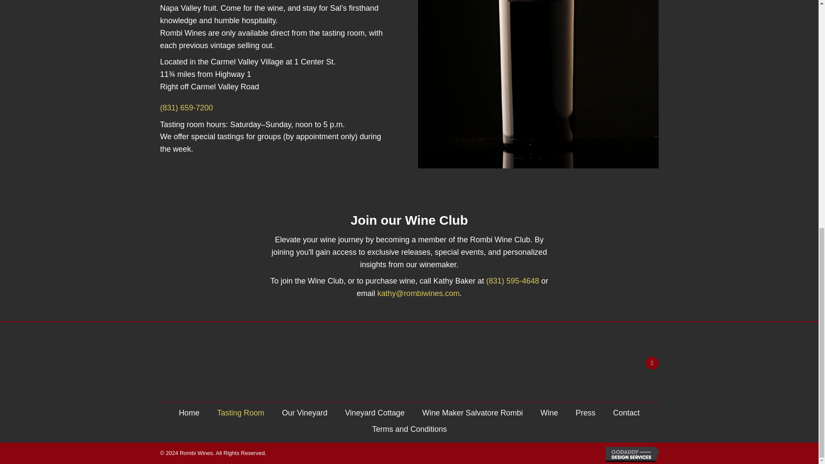 This screenshot has height=464, width=825. What do you see at coordinates (585, 412) in the screenshot?
I see `Press` at bounding box center [585, 412].